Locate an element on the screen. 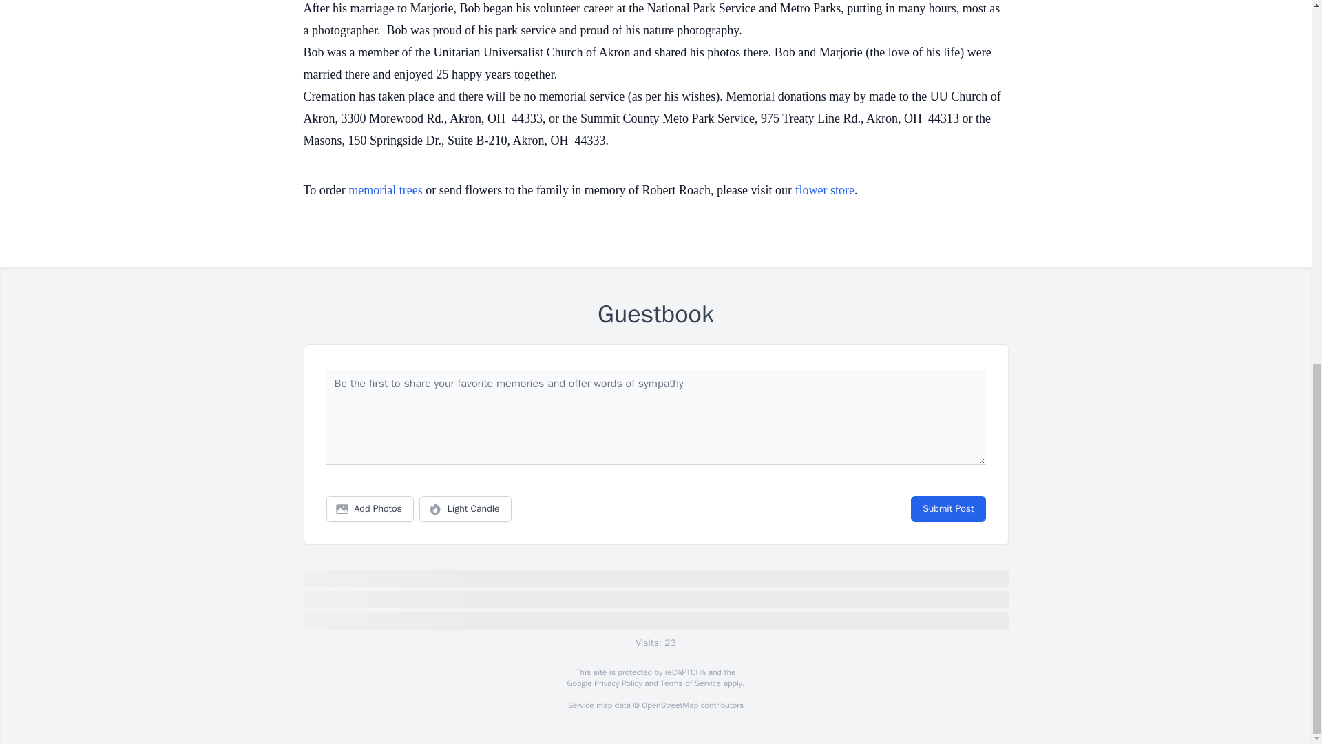 The width and height of the screenshot is (1322, 744). memorial trees is located at coordinates (385, 190).